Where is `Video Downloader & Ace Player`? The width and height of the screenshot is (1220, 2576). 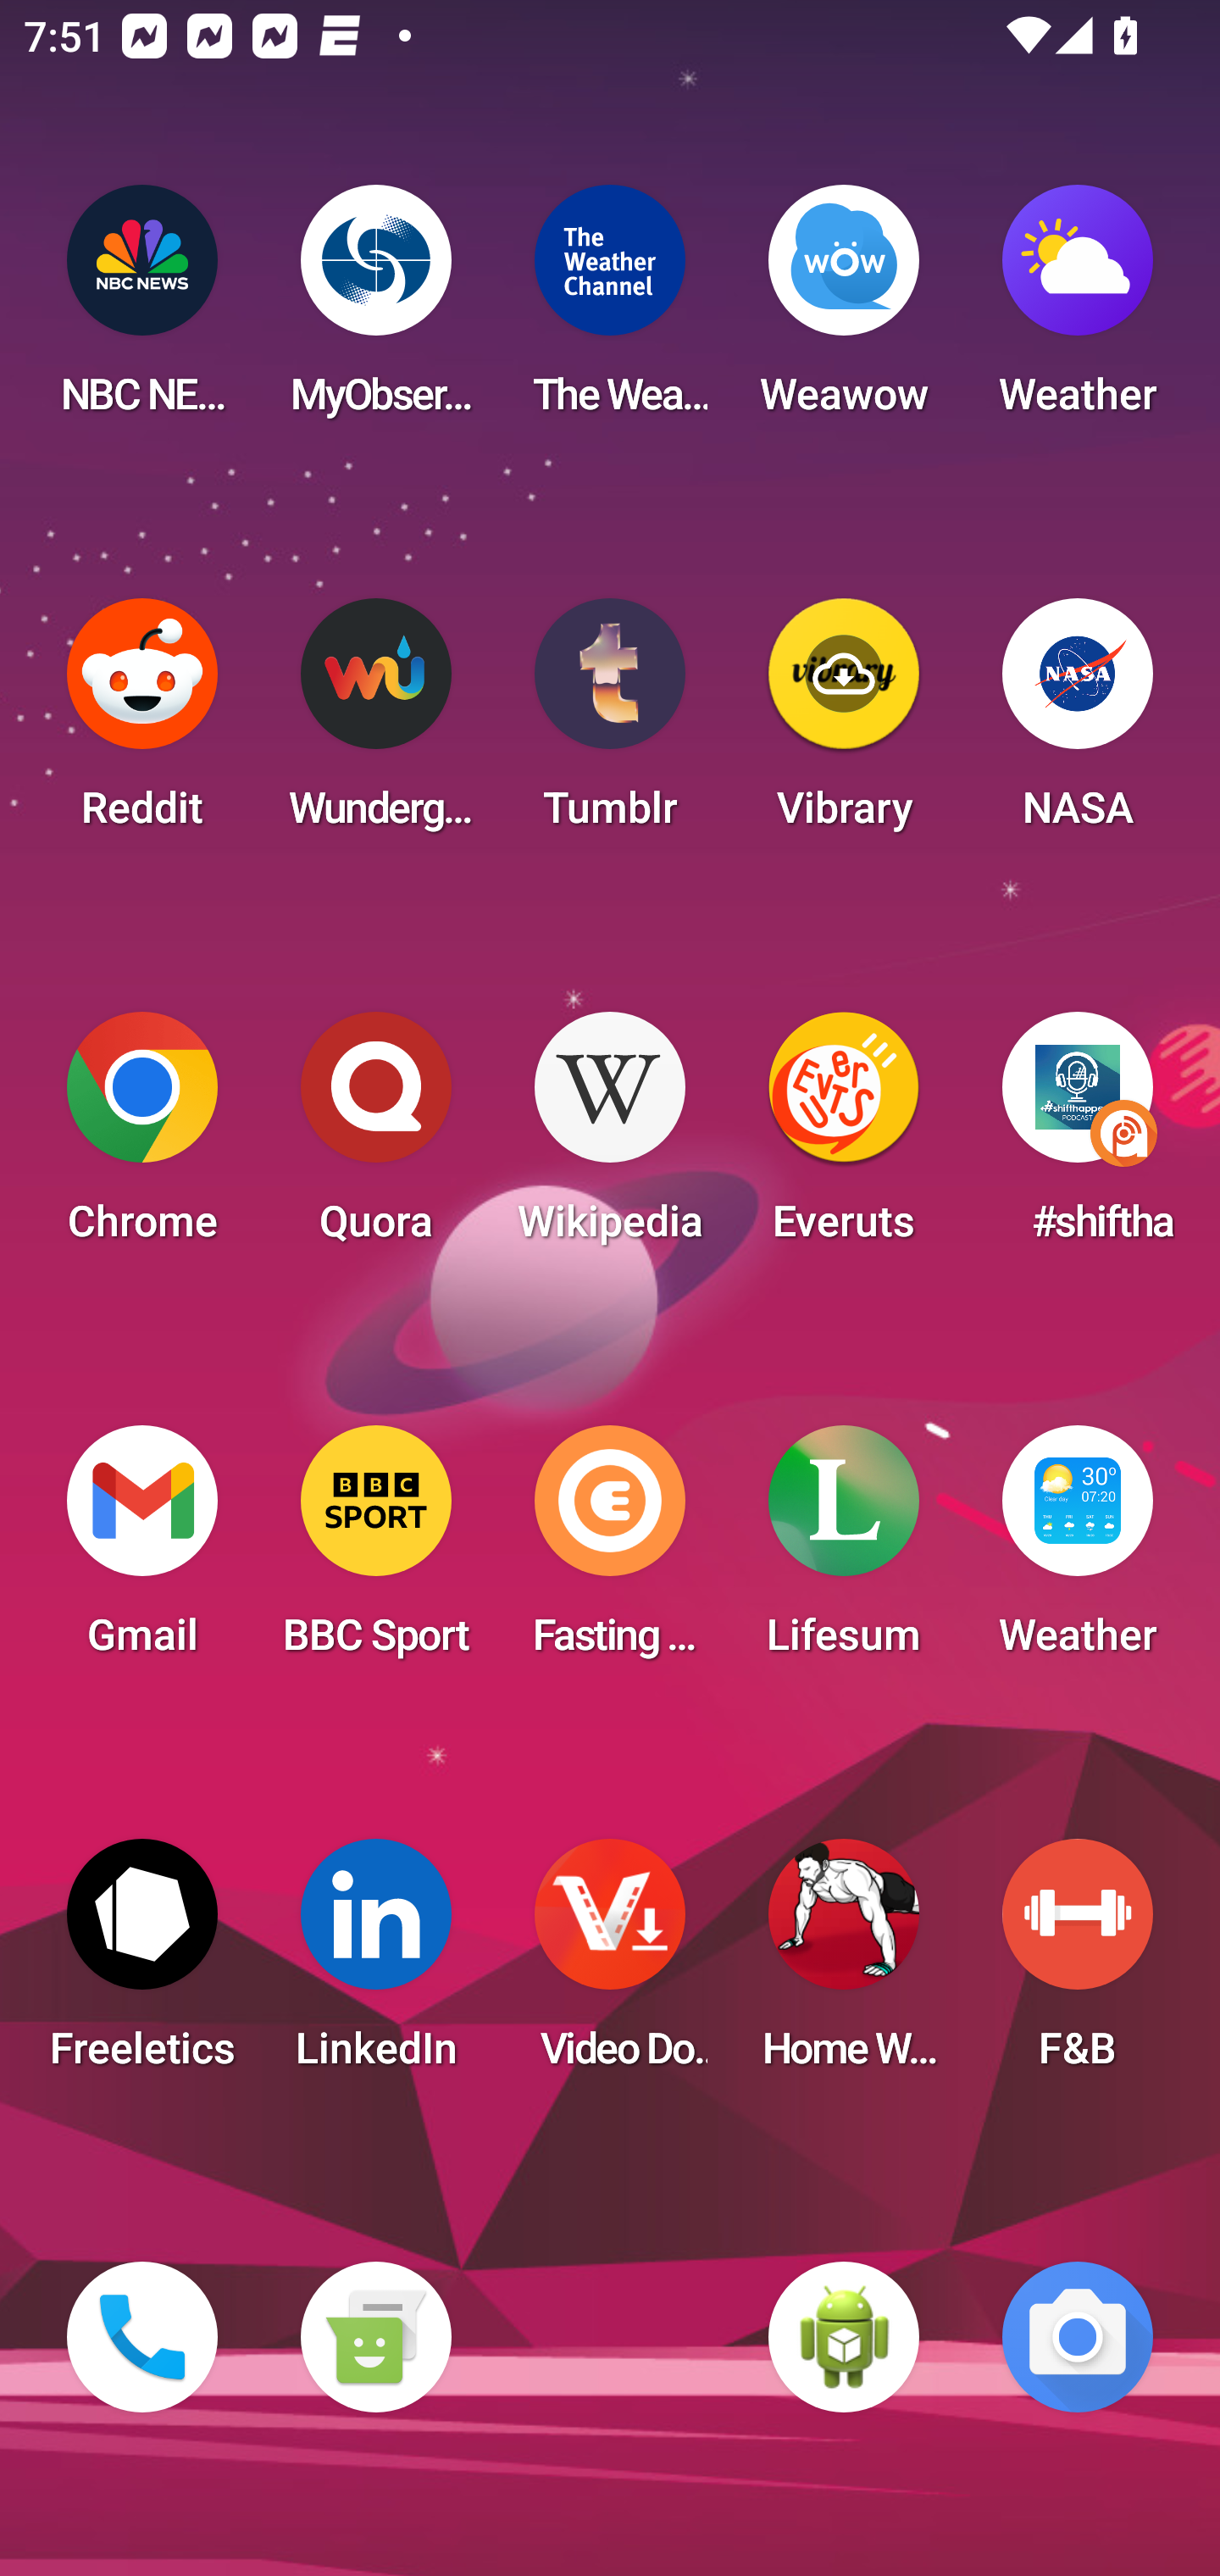 Video Downloader & Ace Player is located at coordinates (610, 1964).